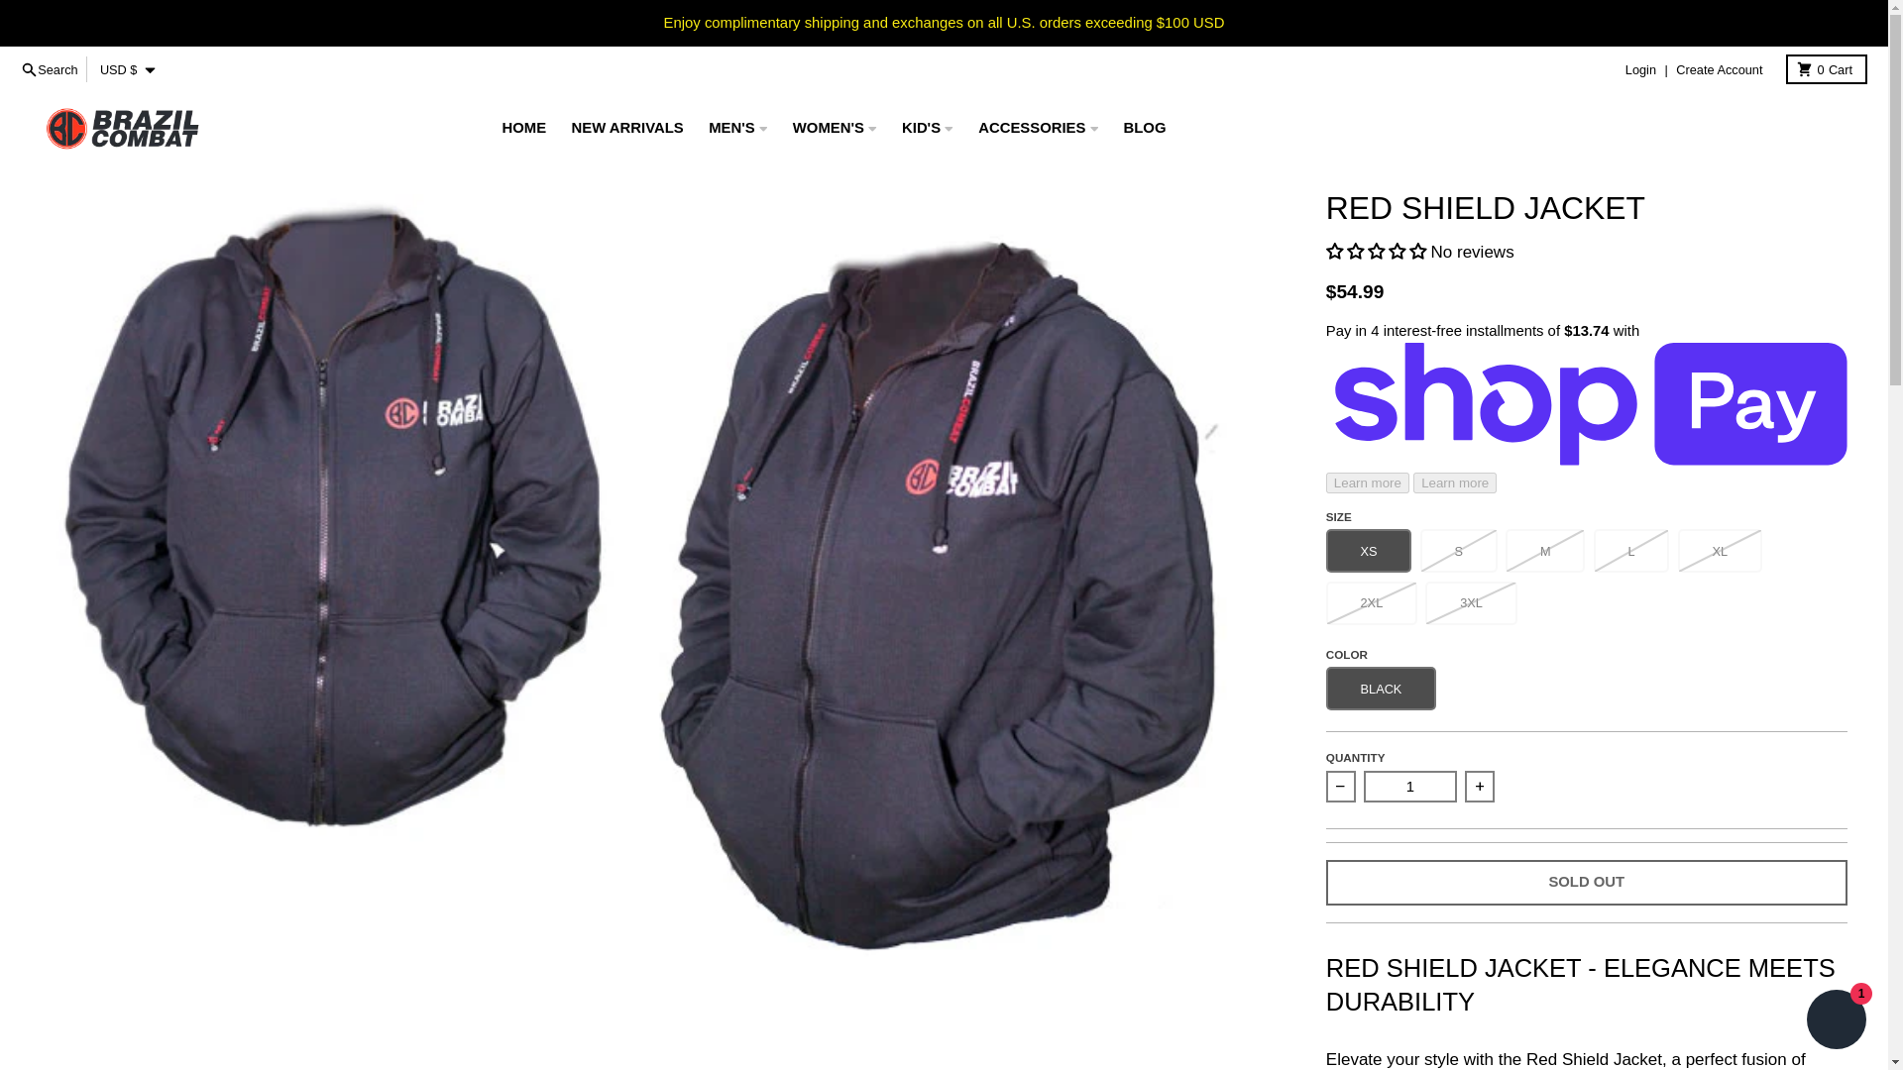  I want to click on Shopify online store chat, so click(1639, 69).